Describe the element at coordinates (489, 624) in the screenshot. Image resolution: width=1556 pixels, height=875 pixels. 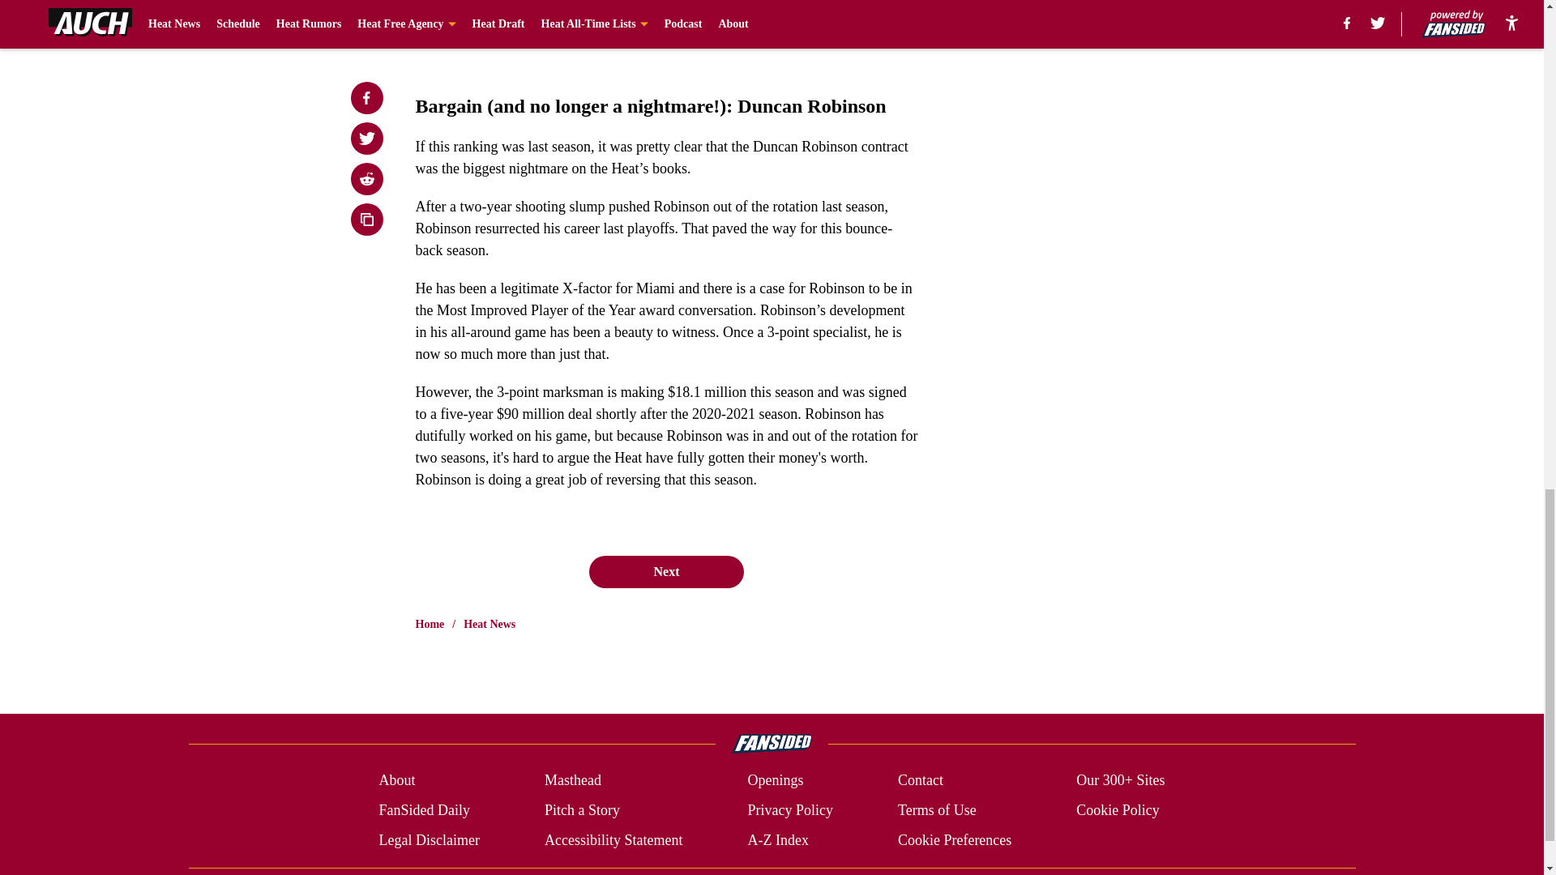
I see `Heat News` at that location.